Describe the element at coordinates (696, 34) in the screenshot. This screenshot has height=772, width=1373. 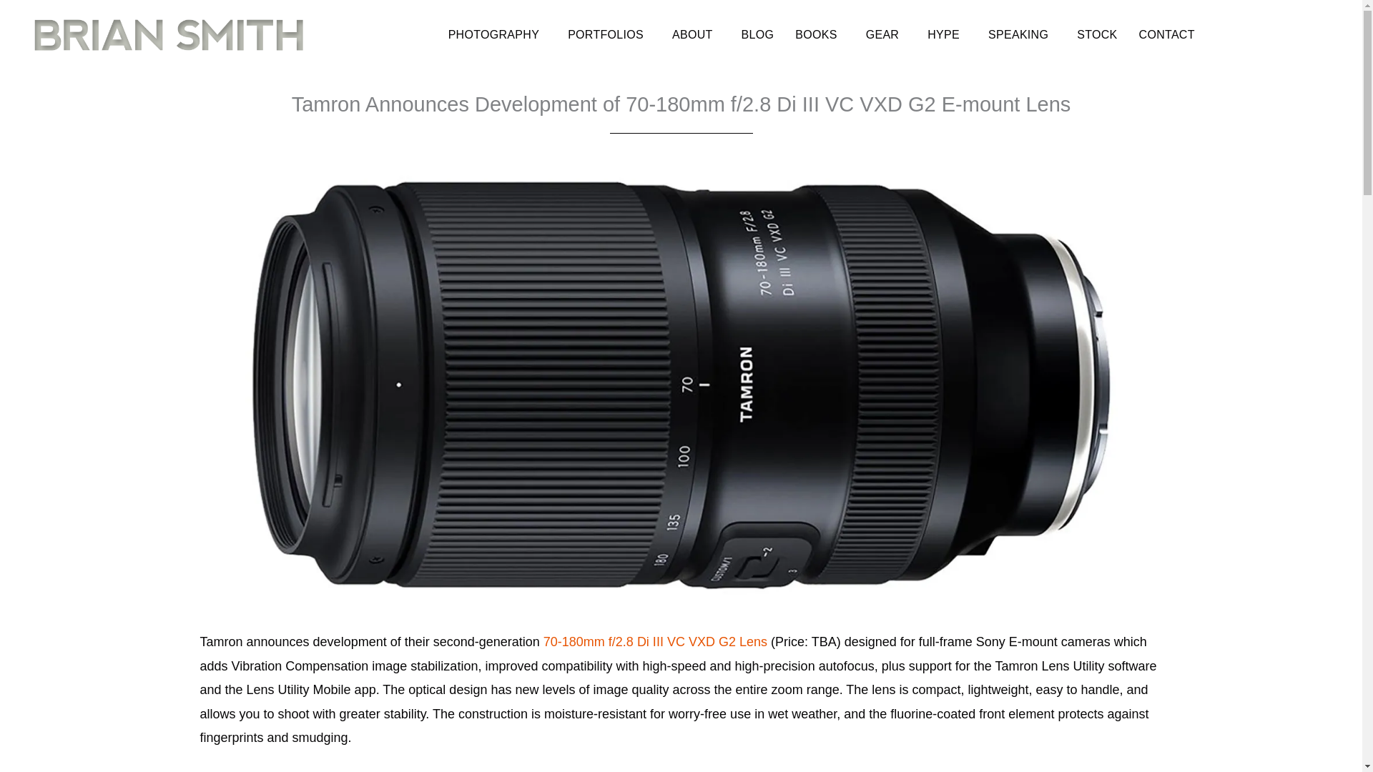
I see `ABOUT` at that location.